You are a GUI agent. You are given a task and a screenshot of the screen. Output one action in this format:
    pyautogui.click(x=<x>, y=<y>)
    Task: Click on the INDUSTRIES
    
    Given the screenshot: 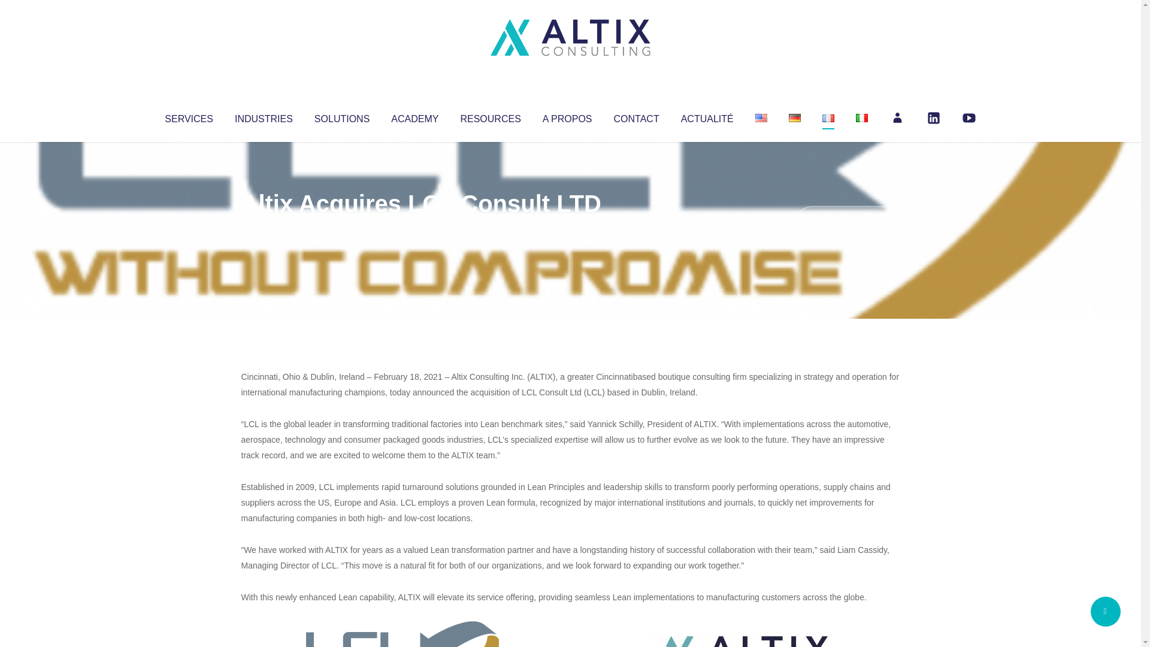 What is the action you would take?
    pyautogui.click(x=264, y=116)
    